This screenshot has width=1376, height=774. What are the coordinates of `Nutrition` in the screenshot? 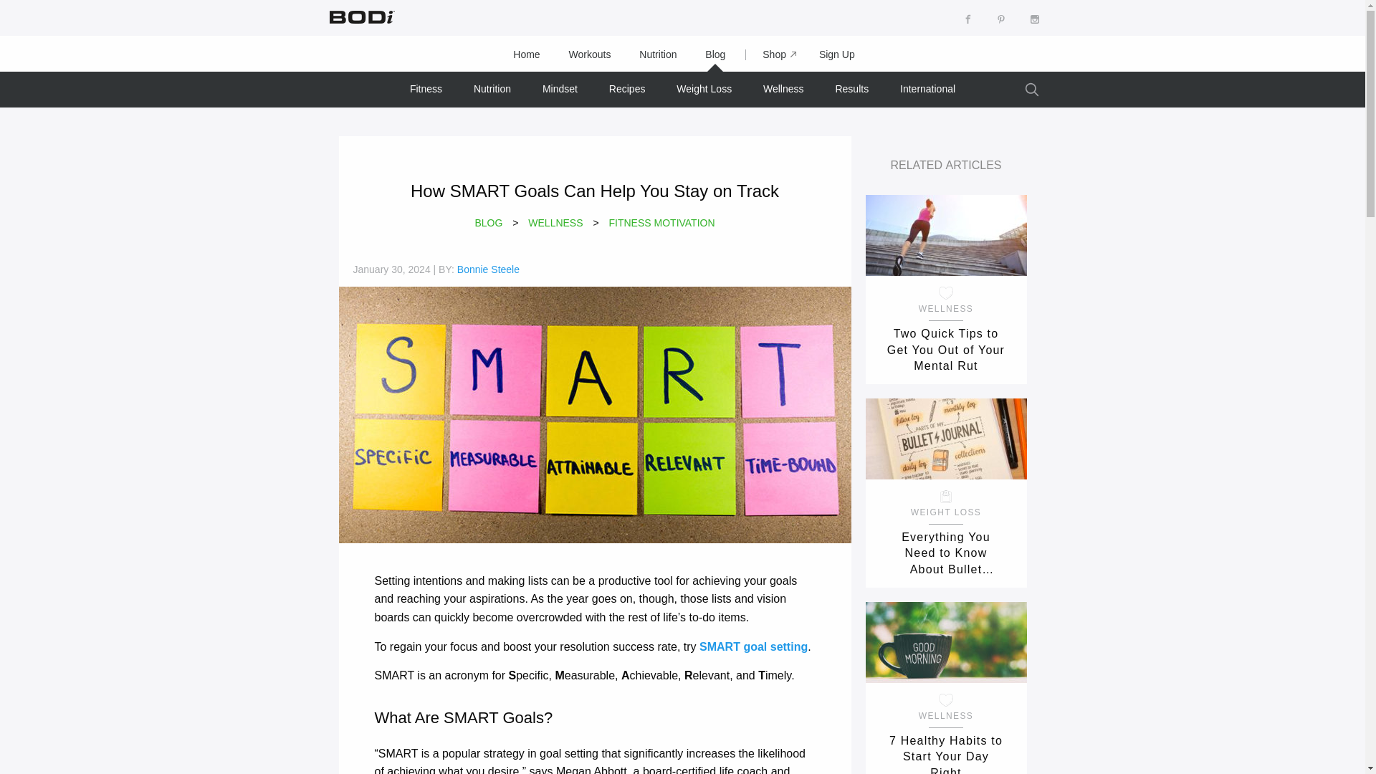 It's located at (657, 54).